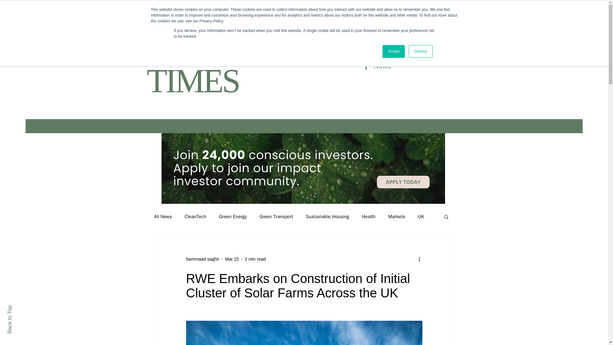 Image resolution: width=613 pixels, height=345 pixels. I want to click on hammaad saghir, so click(202, 259).